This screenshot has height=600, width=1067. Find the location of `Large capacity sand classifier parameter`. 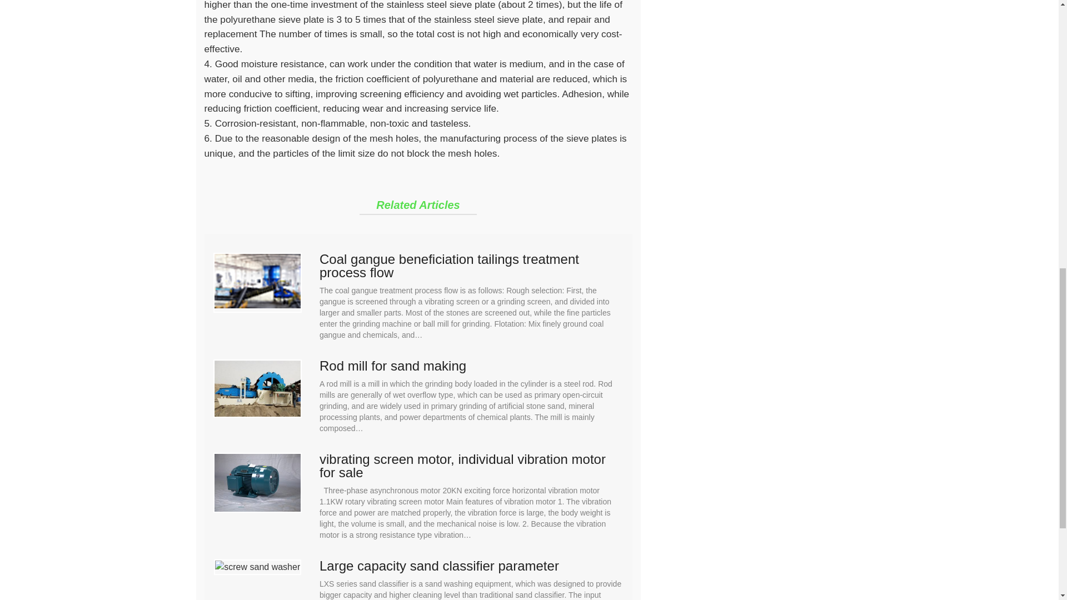

Large capacity sand classifier parameter is located at coordinates (471, 566).